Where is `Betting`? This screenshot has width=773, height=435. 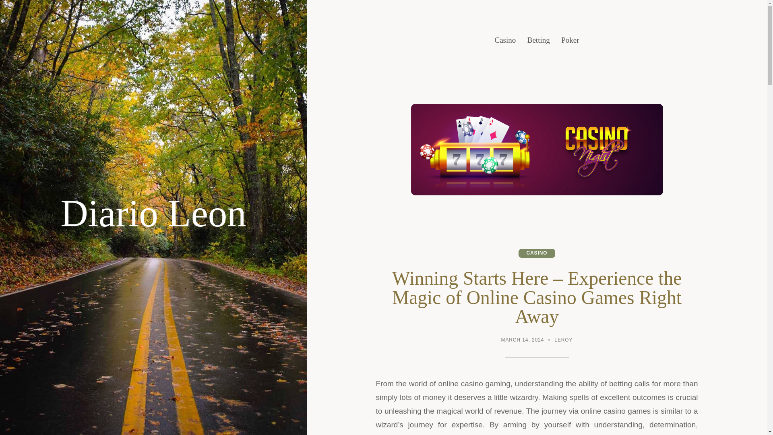 Betting is located at coordinates (538, 40).